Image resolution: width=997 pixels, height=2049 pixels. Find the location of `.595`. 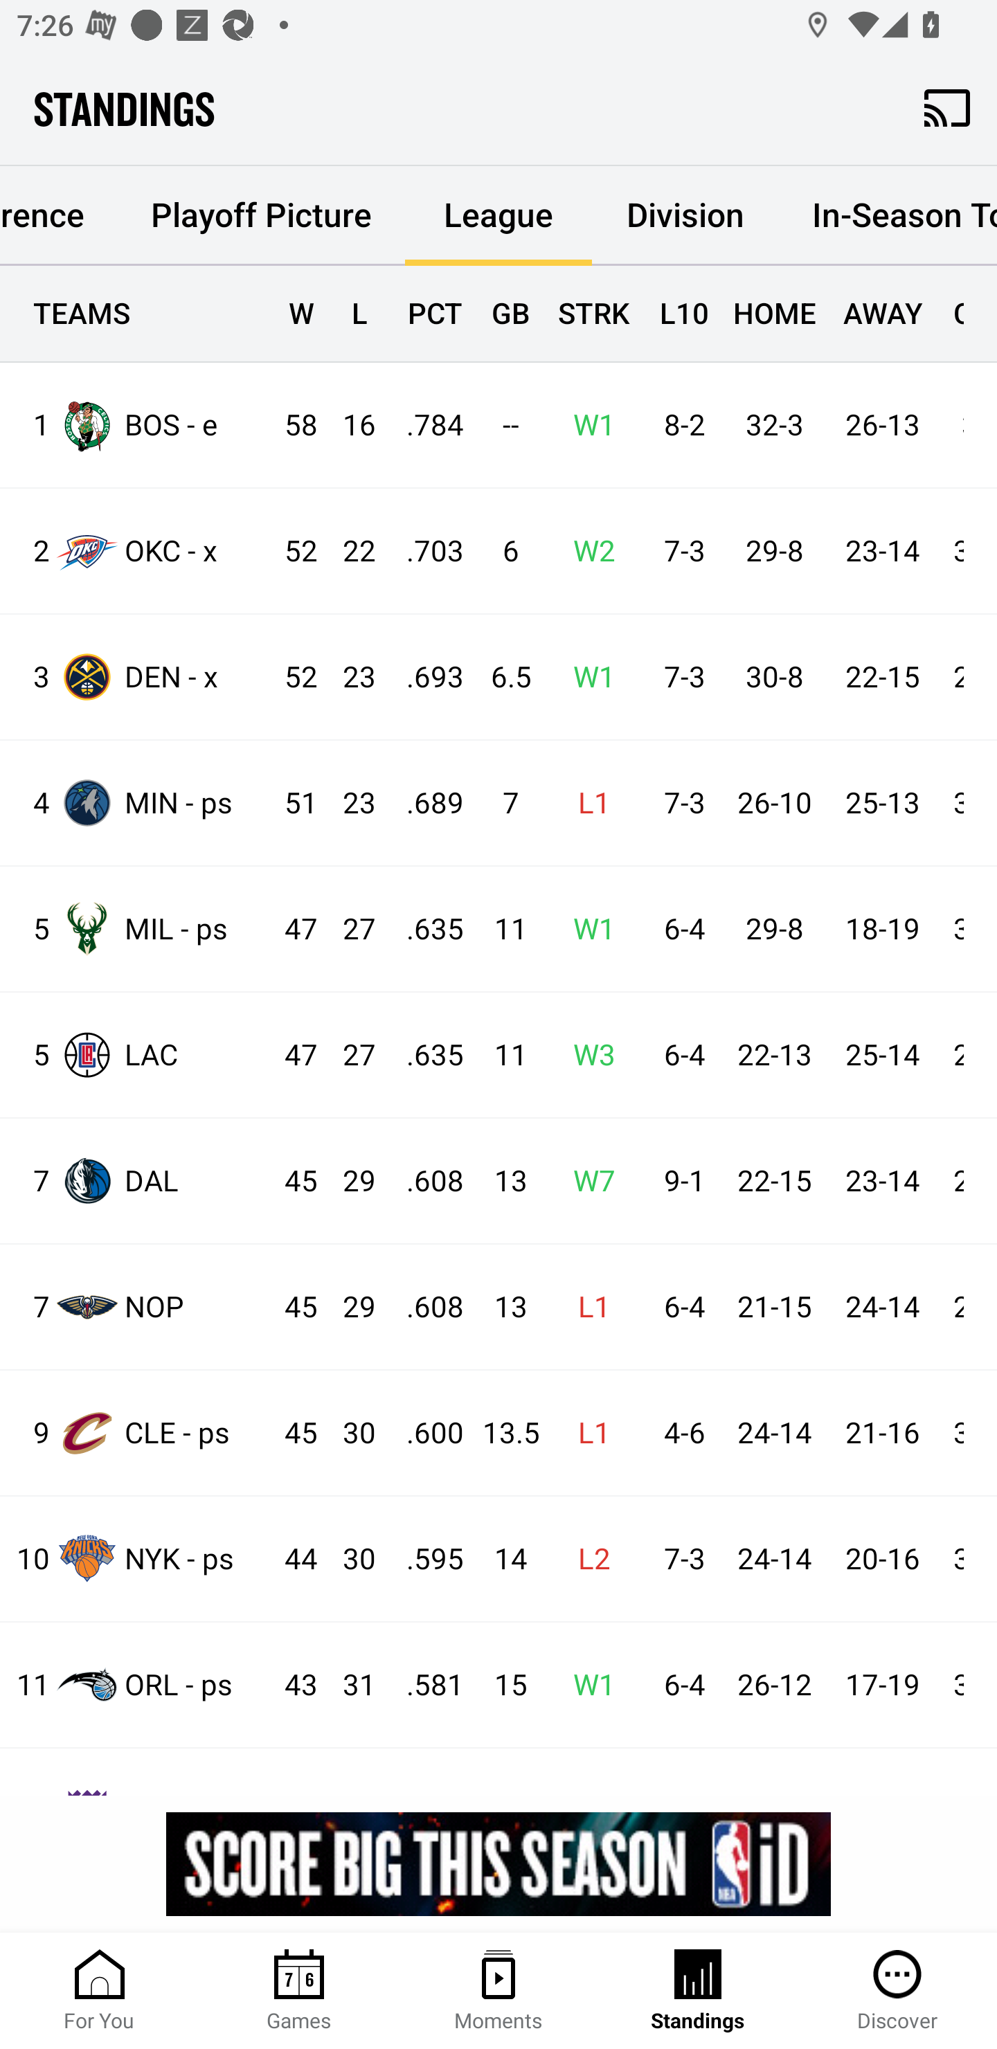

.595 is located at coordinates (423, 1559).